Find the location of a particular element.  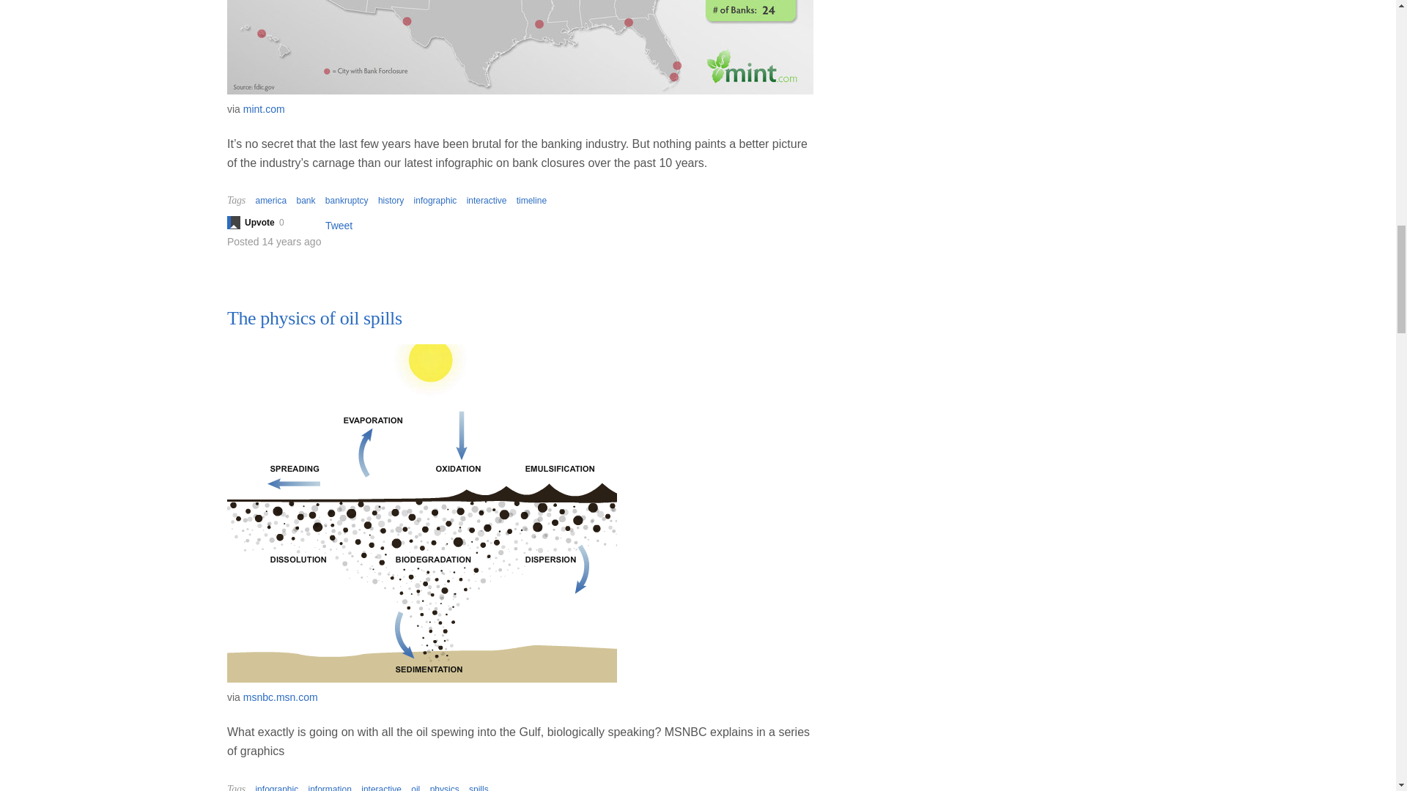

mint.com is located at coordinates (264, 108).